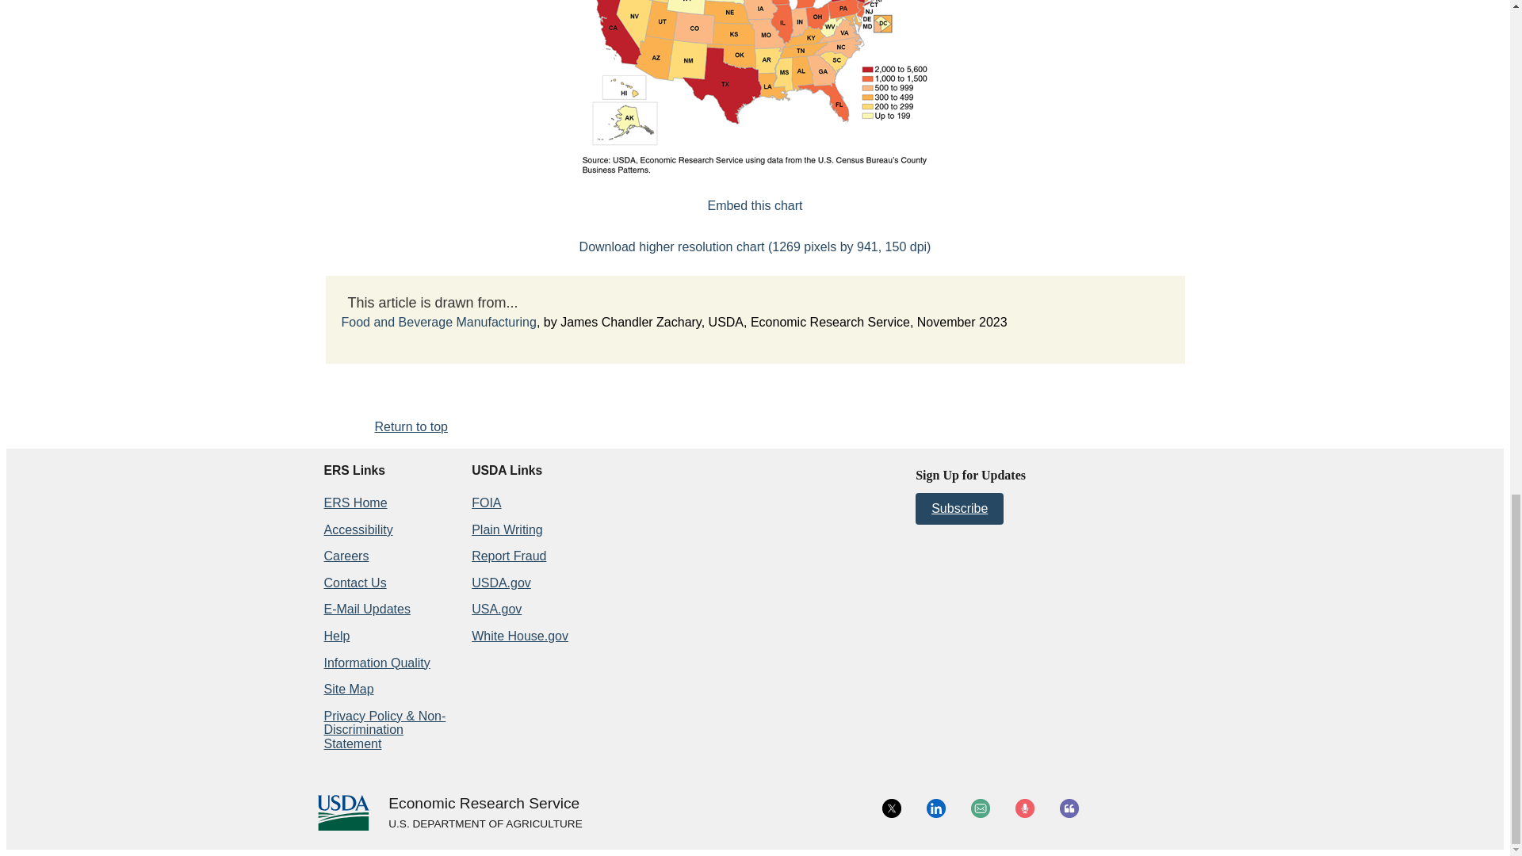 The width and height of the screenshot is (1522, 856). I want to click on Embed this chart, so click(755, 204).